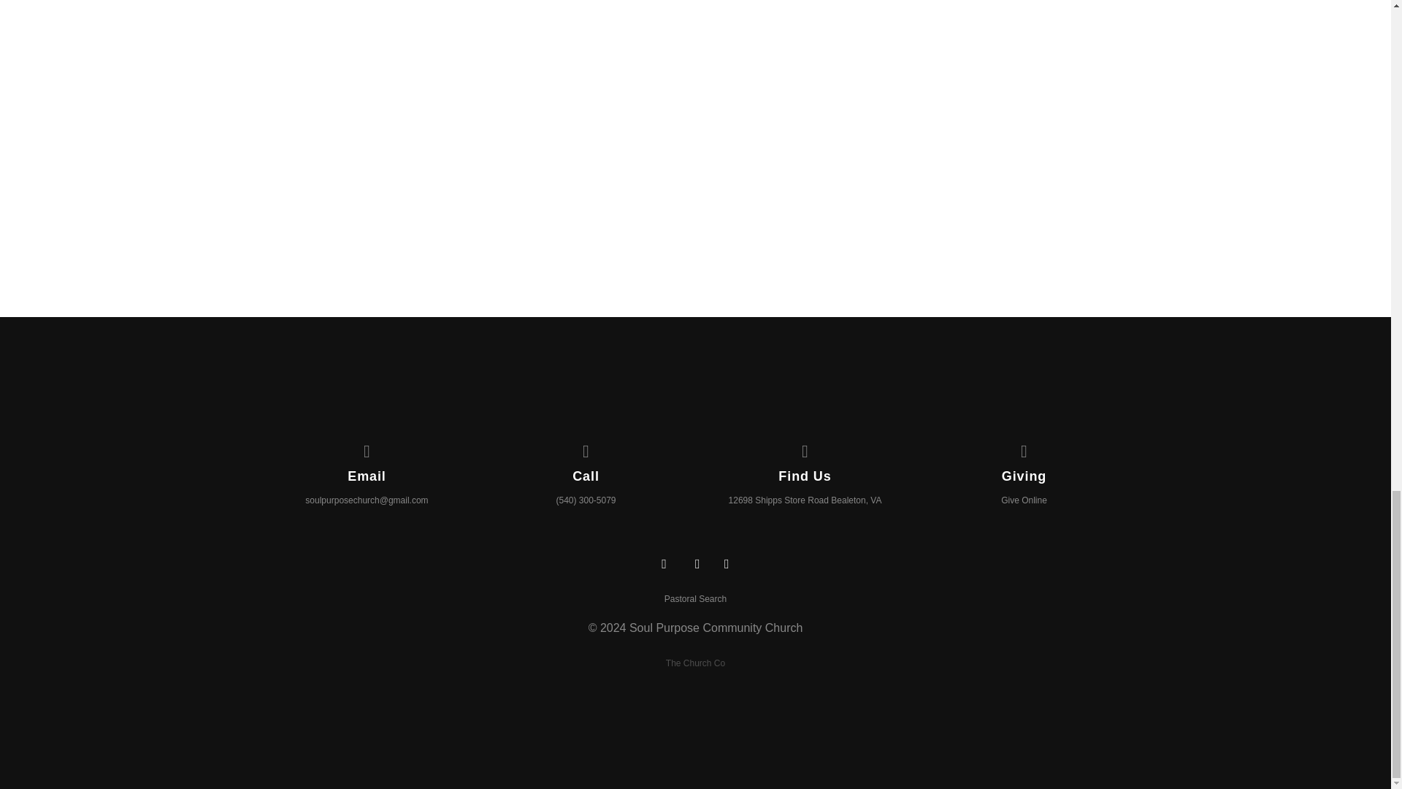 Image resolution: width=1402 pixels, height=789 pixels. I want to click on View map of our location, so click(805, 449).